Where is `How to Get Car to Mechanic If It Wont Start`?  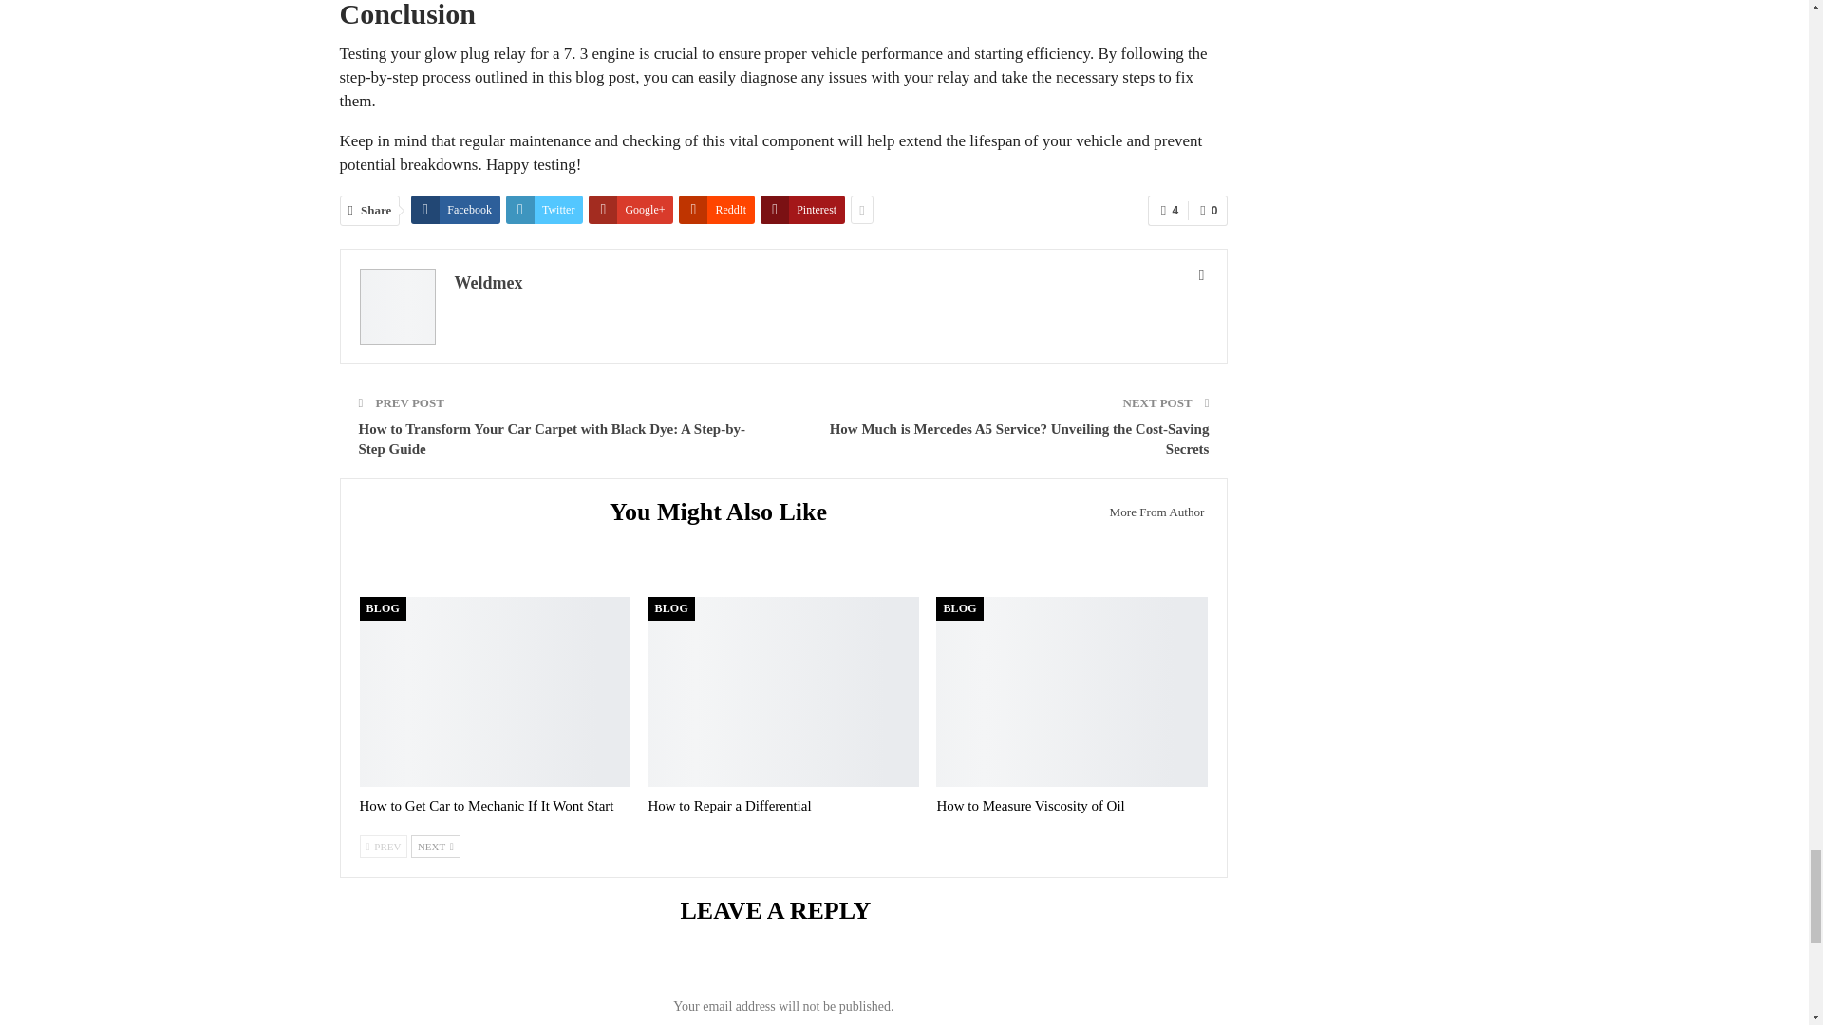 How to Get Car to Mechanic If It Wont Start is located at coordinates (495, 691).